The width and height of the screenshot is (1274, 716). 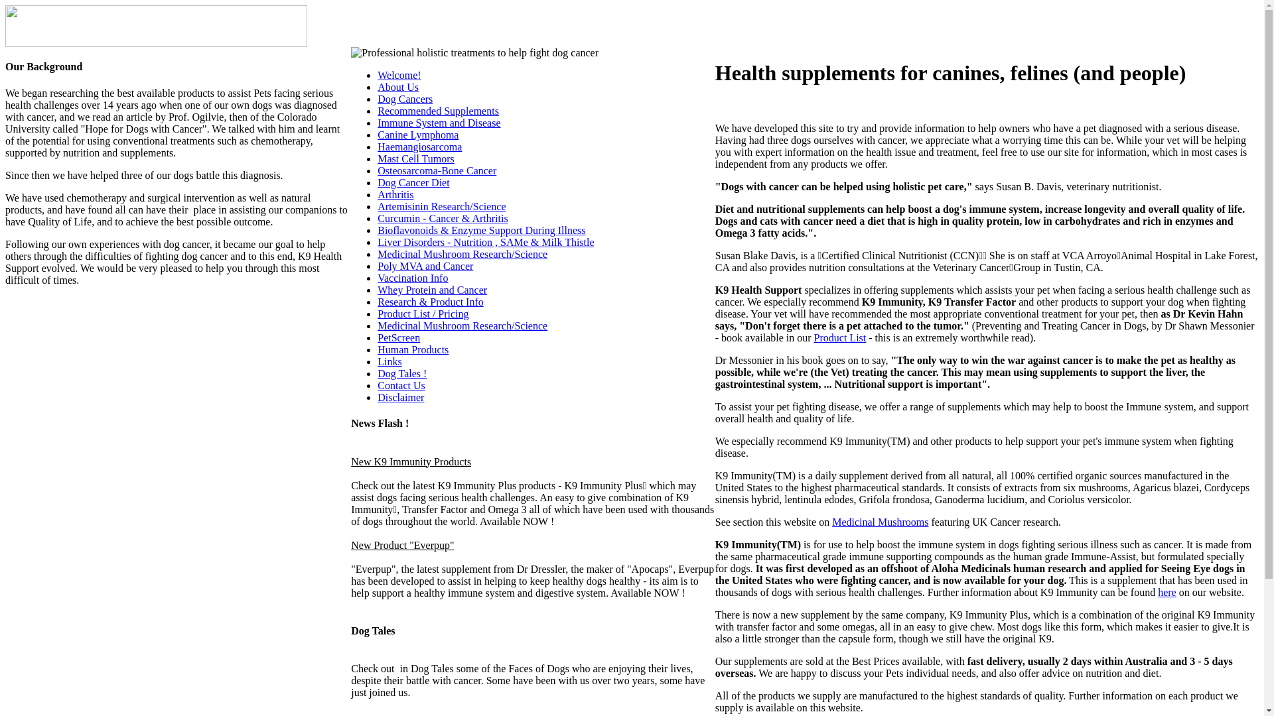 What do you see at coordinates (399, 76) in the screenshot?
I see `Welcome!` at bounding box center [399, 76].